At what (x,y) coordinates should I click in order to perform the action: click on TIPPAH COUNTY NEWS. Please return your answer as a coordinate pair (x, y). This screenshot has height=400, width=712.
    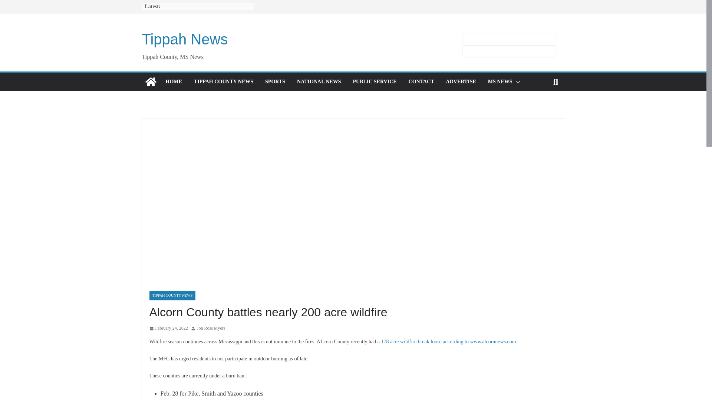
    Looking at the image, I should click on (223, 82).